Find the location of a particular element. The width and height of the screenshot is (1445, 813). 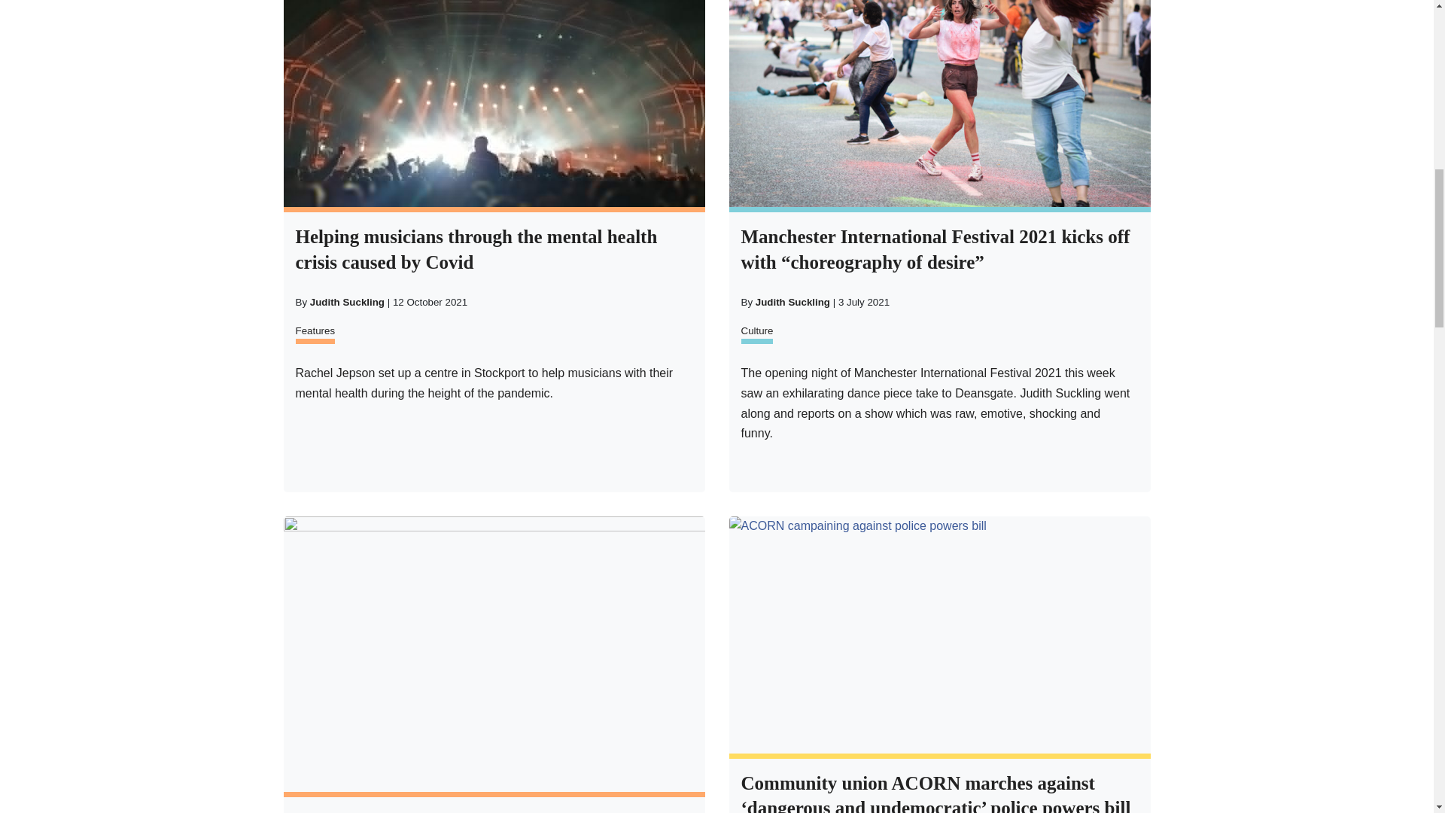

Features is located at coordinates (315, 333).